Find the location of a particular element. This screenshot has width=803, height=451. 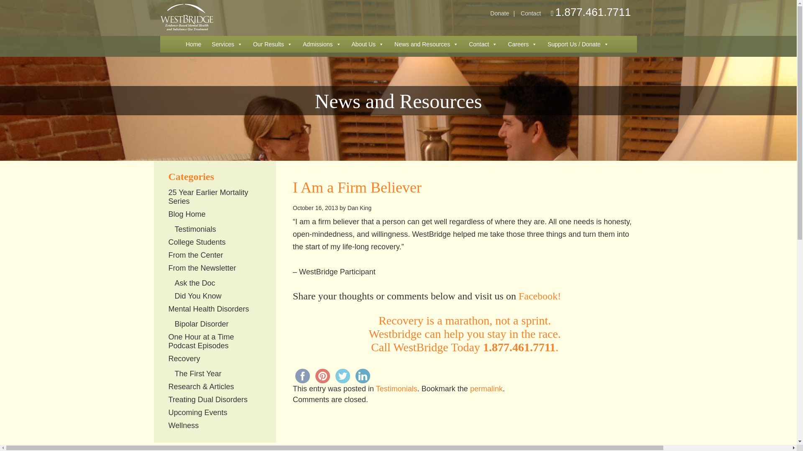

Services is located at coordinates (227, 44).